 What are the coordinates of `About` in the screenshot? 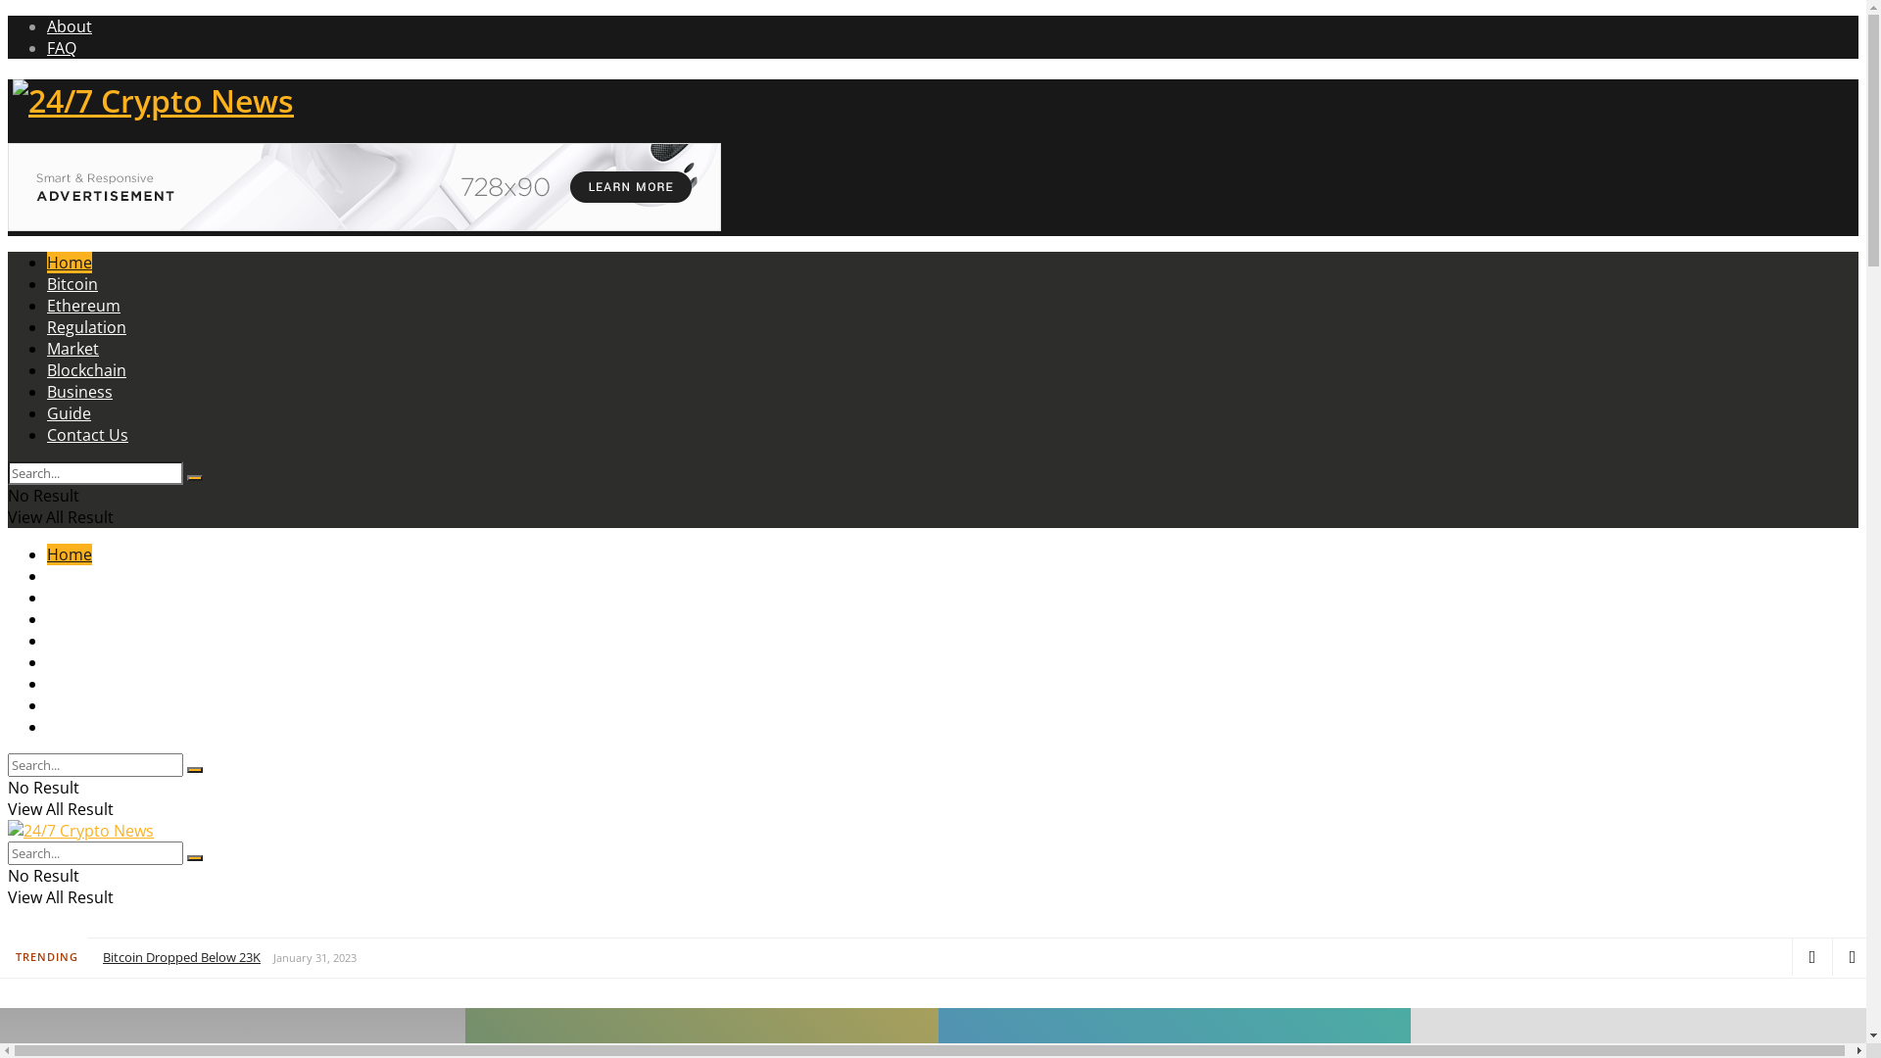 It's located at (70, 26).